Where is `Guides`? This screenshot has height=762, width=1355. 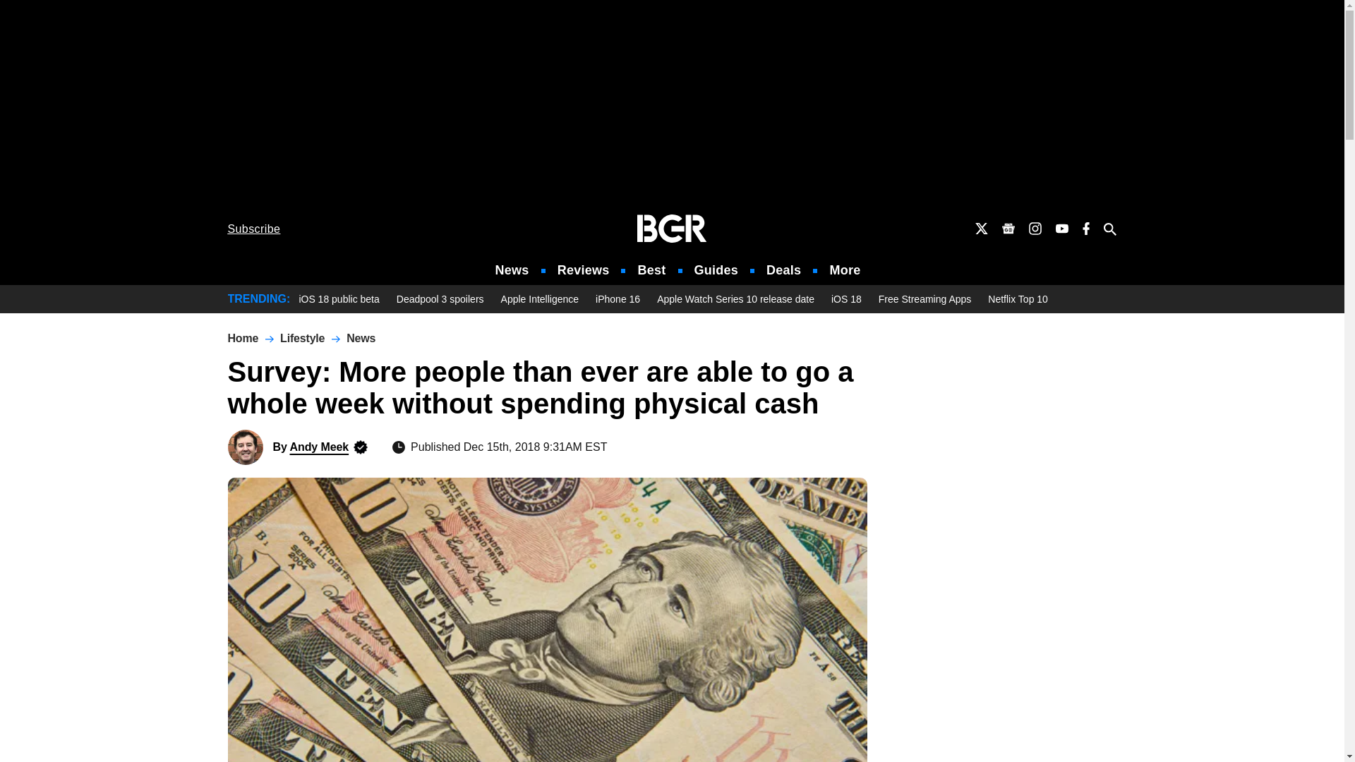
Guides is located at coordinates (716, 270).